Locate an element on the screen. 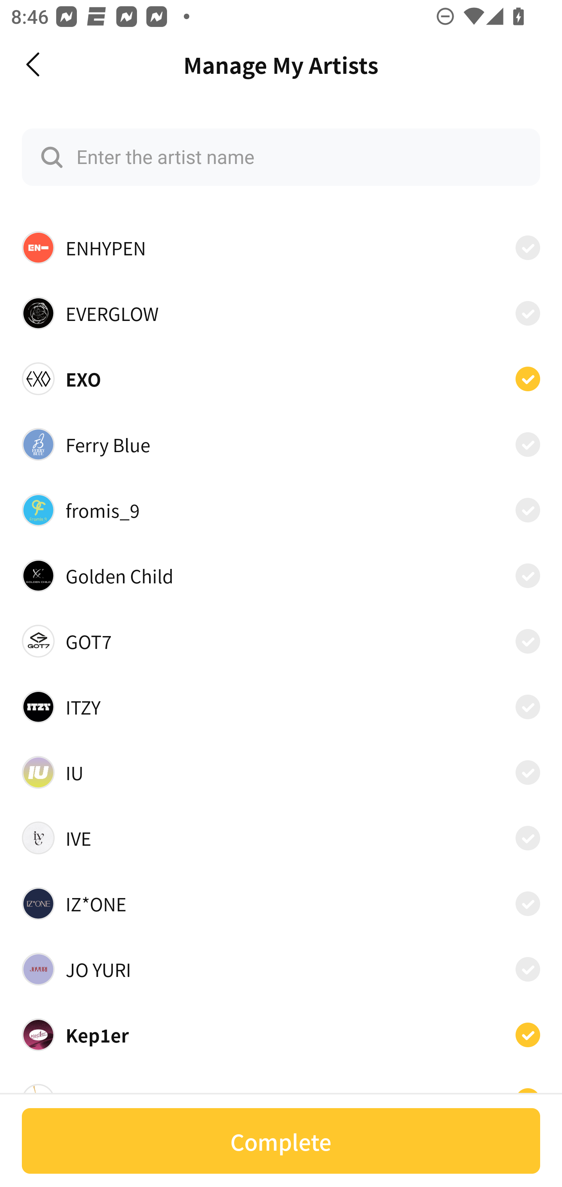 The width and height of the screenshot is (562, 1187). EVERGLOW is located at coordinates (281, 313).